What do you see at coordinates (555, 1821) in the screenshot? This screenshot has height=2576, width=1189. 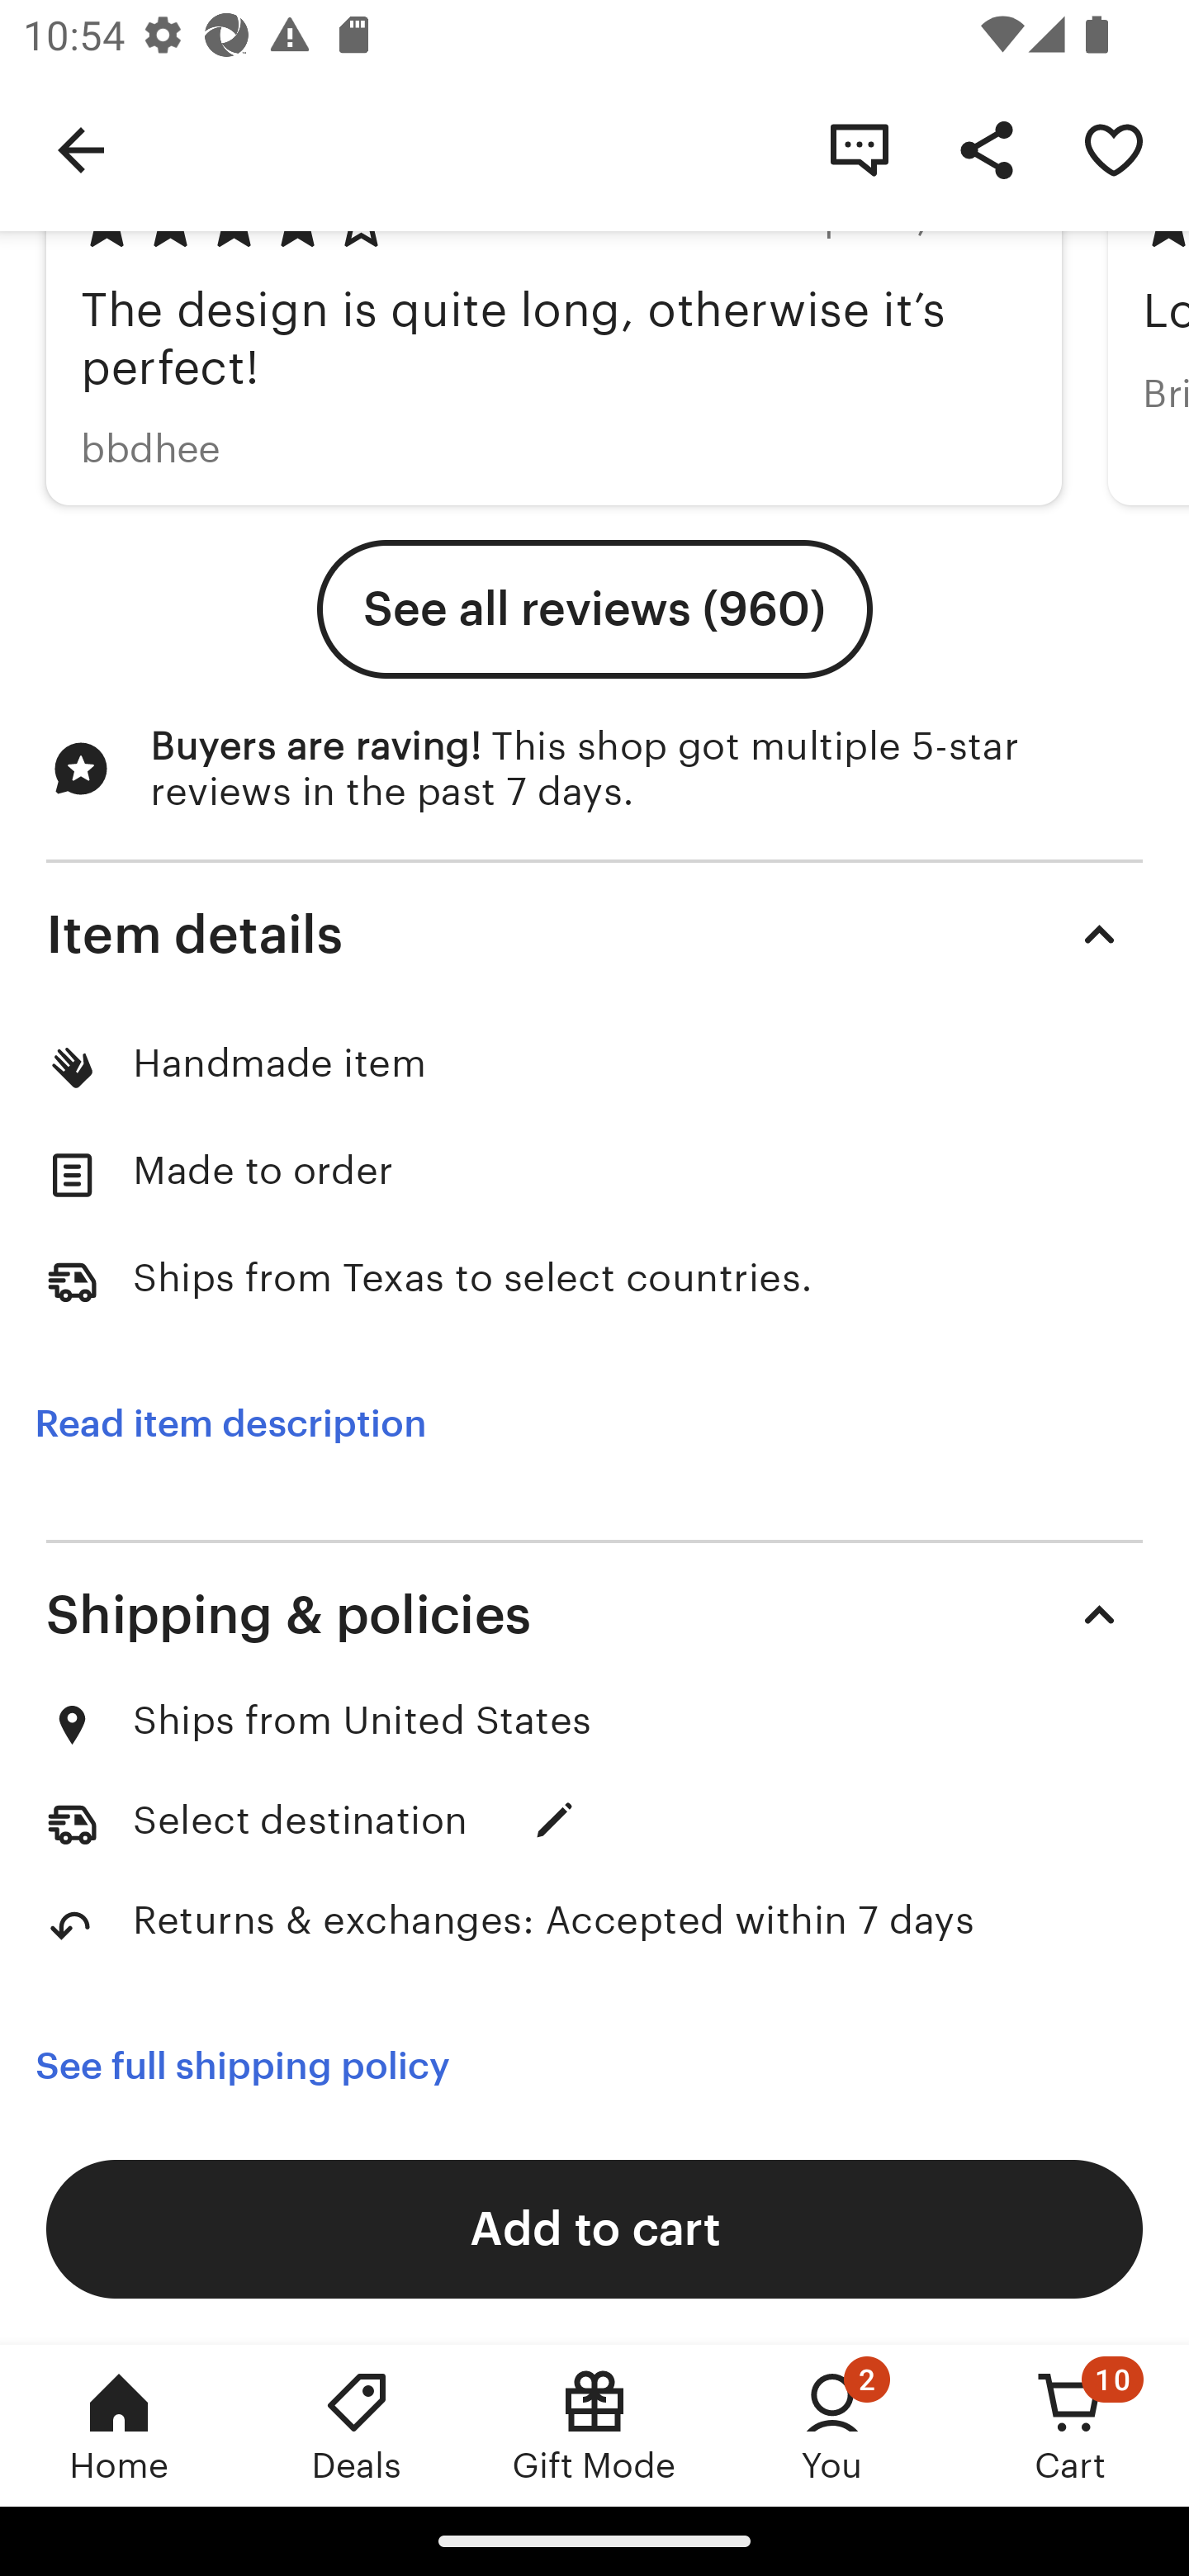 I see `Update` at bounding box center [555, 1821].